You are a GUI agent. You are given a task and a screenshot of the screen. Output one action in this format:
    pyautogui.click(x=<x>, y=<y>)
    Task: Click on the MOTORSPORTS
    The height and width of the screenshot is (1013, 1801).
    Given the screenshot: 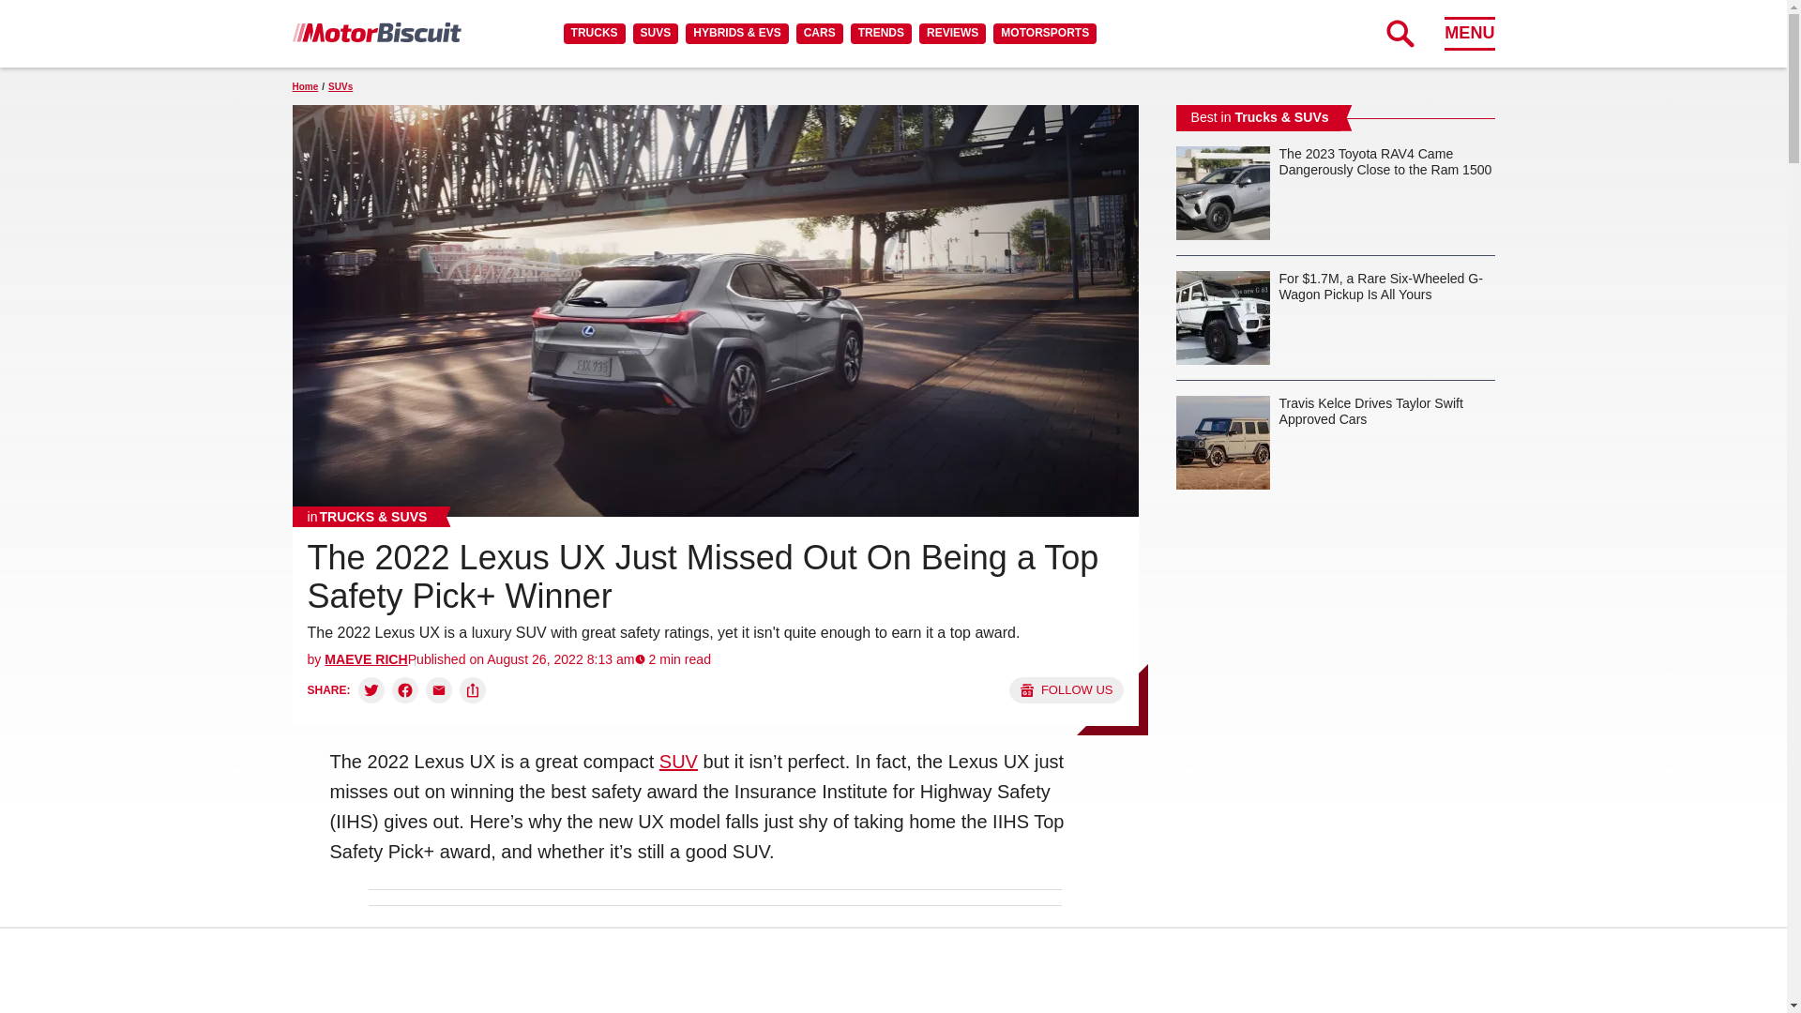 What is the action you would take?
    pyautogui.click(x=1045, y=33)
    